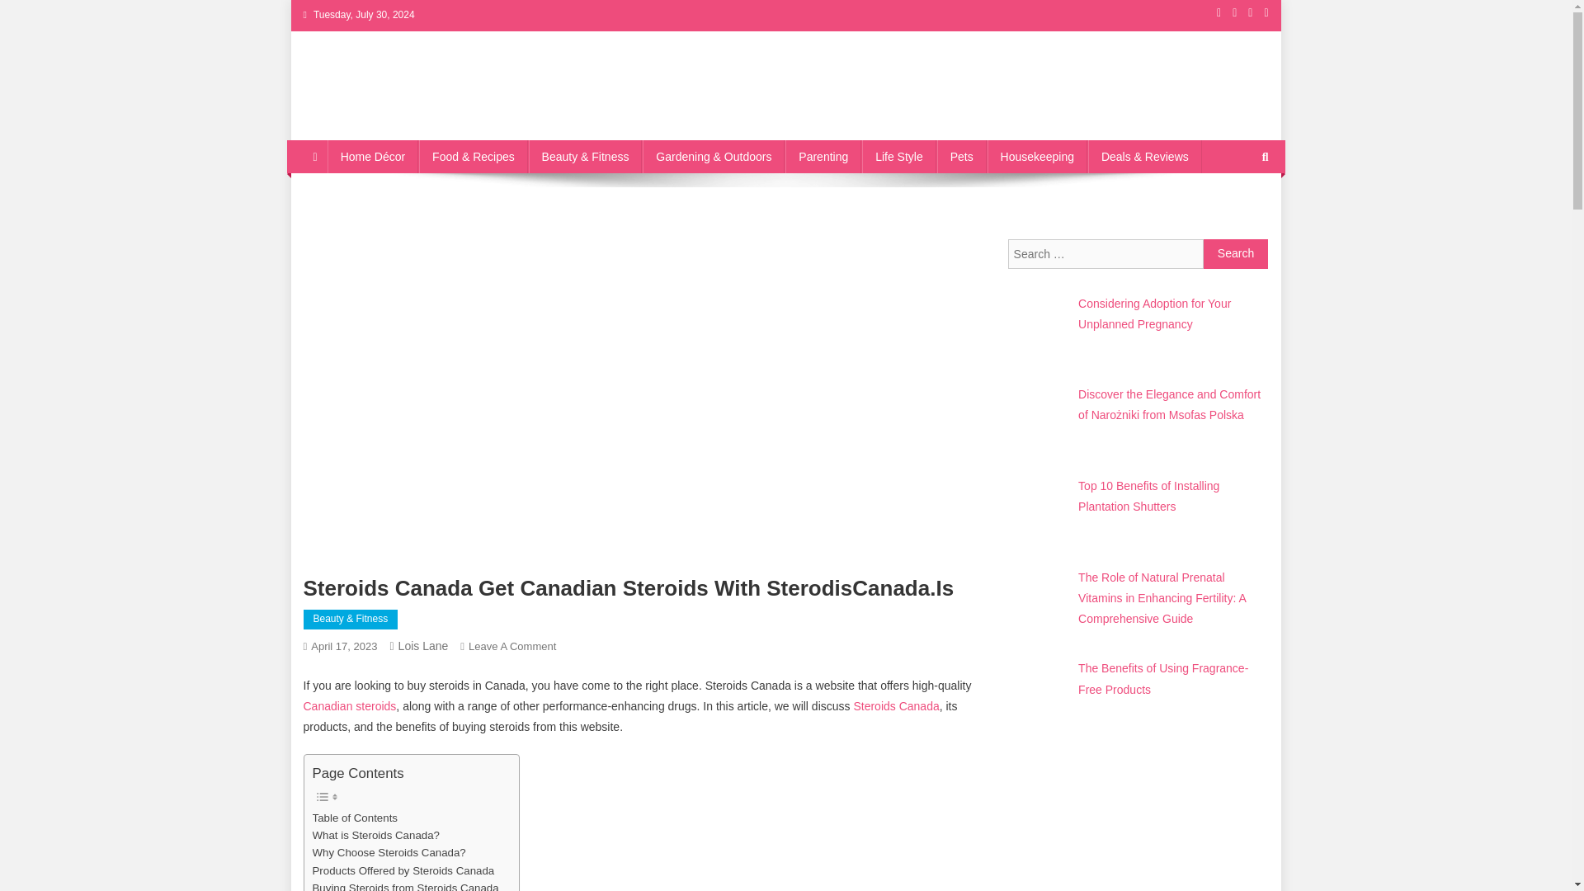 This screenshot has width=1584, height=891. Describe the element at coordinates (898, 156) in the screenshot. I see `Life Style` at that location.